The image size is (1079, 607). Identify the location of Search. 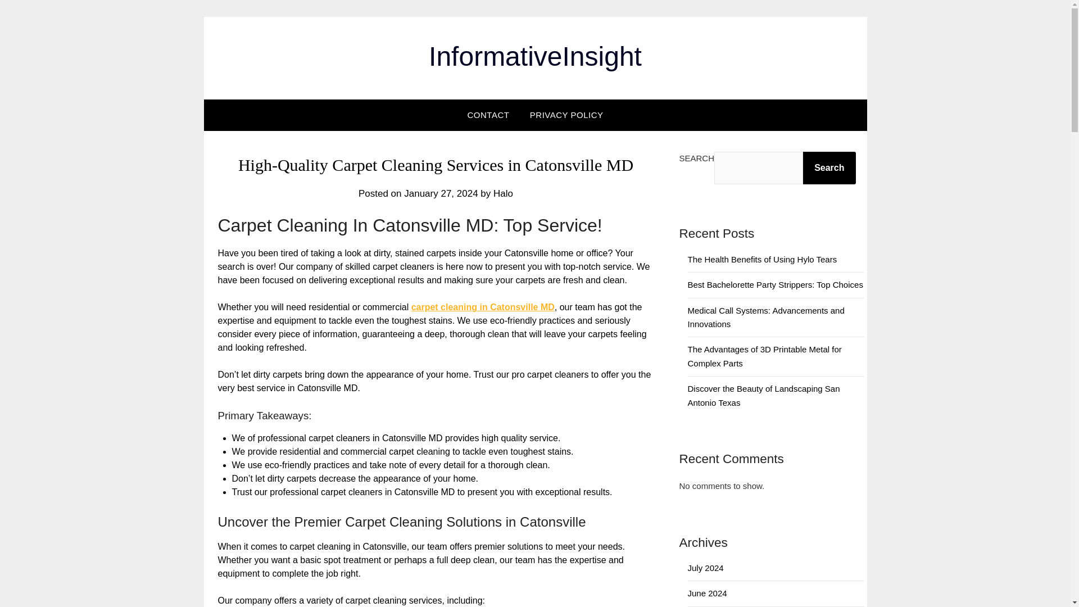
(829, 168).